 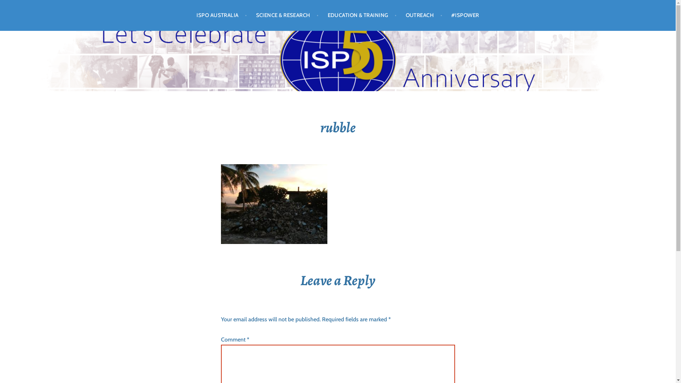 What do you see at coordinates (424, 16) in the screenshot?
I see `OUTREACH` at bounding box center [424, 16].